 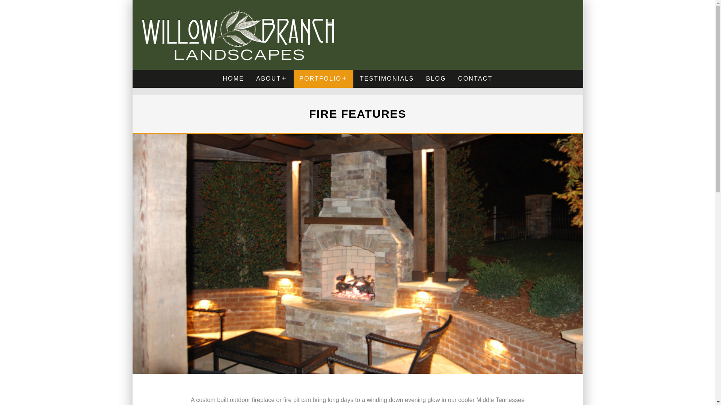 I want to click on TESTIMONIALS, so click(x=387, y=79).